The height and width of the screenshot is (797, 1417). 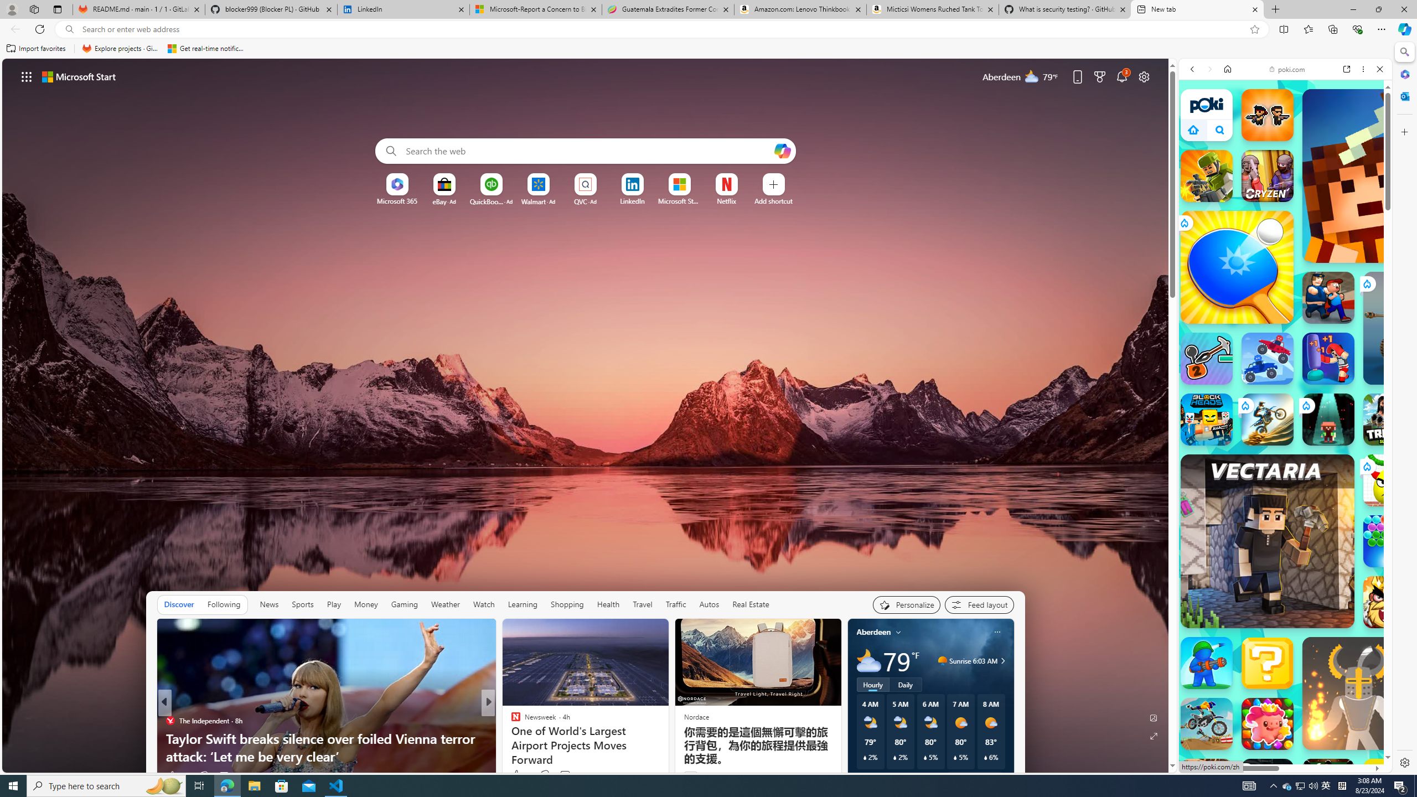 I want to click on Hills of Steel Hills of Steel poki.com, so click(x=1230, y=553).